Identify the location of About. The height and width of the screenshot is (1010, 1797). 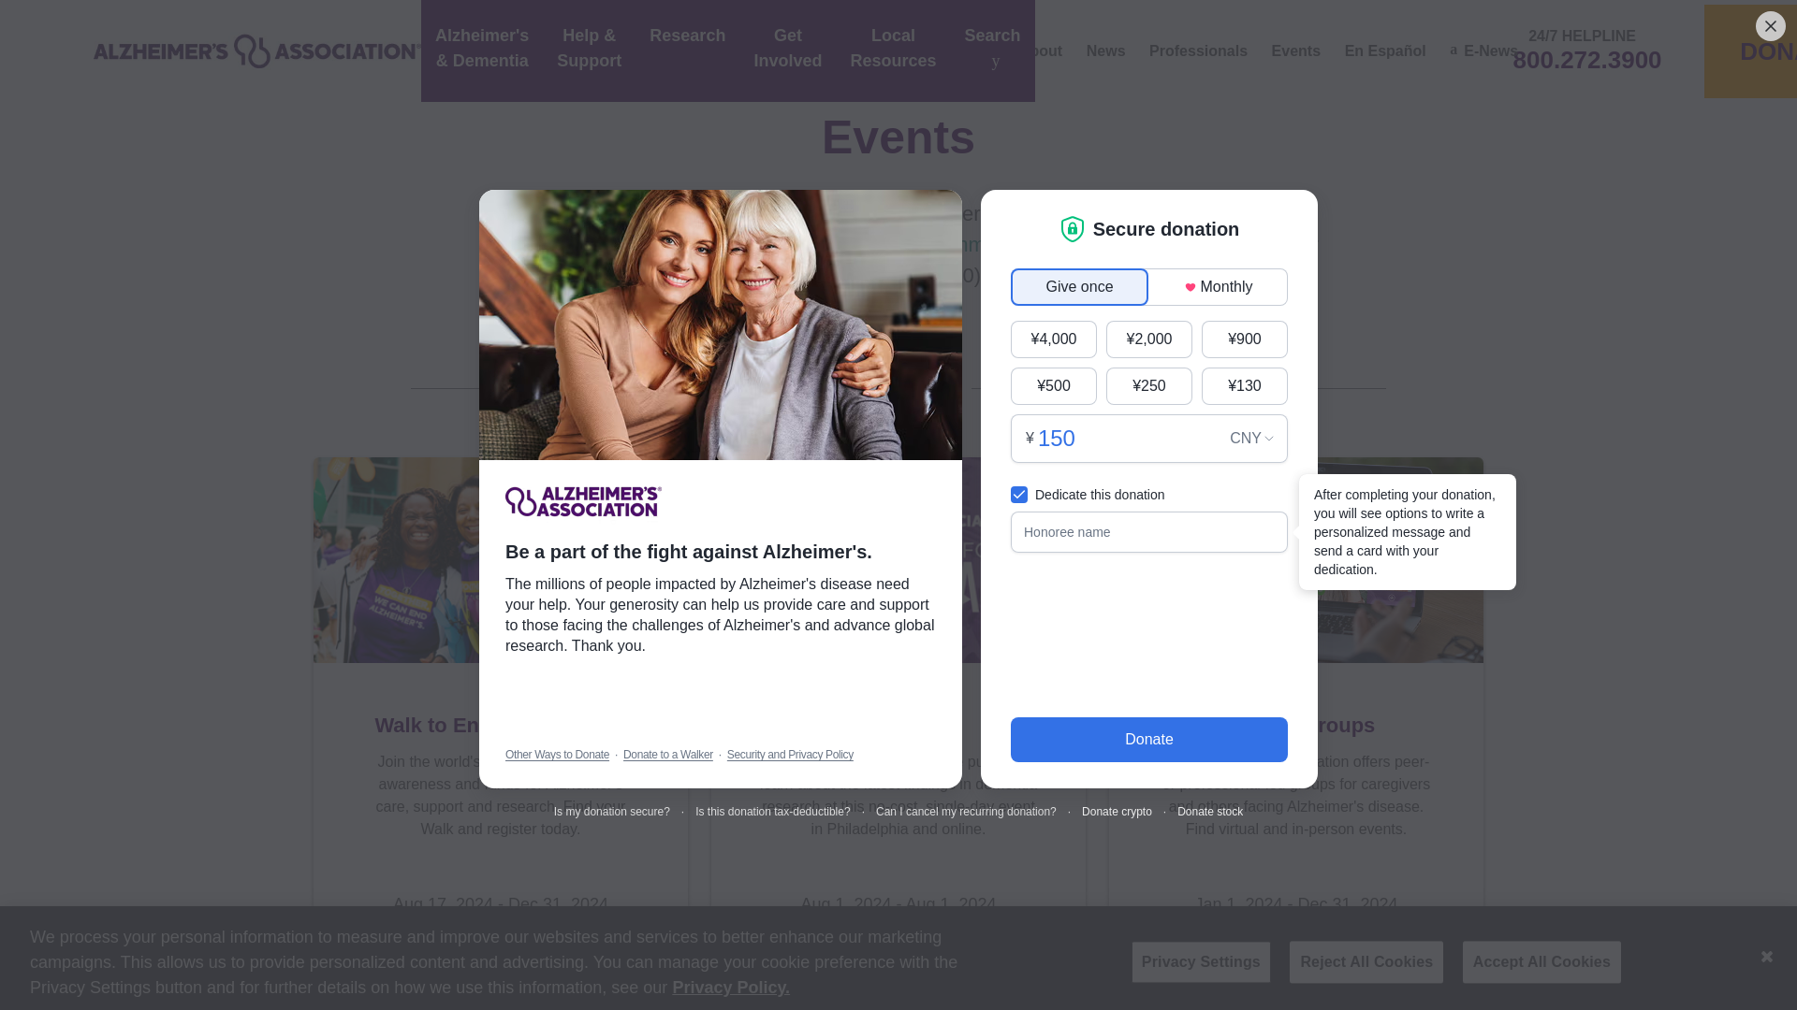
(1041, 50).